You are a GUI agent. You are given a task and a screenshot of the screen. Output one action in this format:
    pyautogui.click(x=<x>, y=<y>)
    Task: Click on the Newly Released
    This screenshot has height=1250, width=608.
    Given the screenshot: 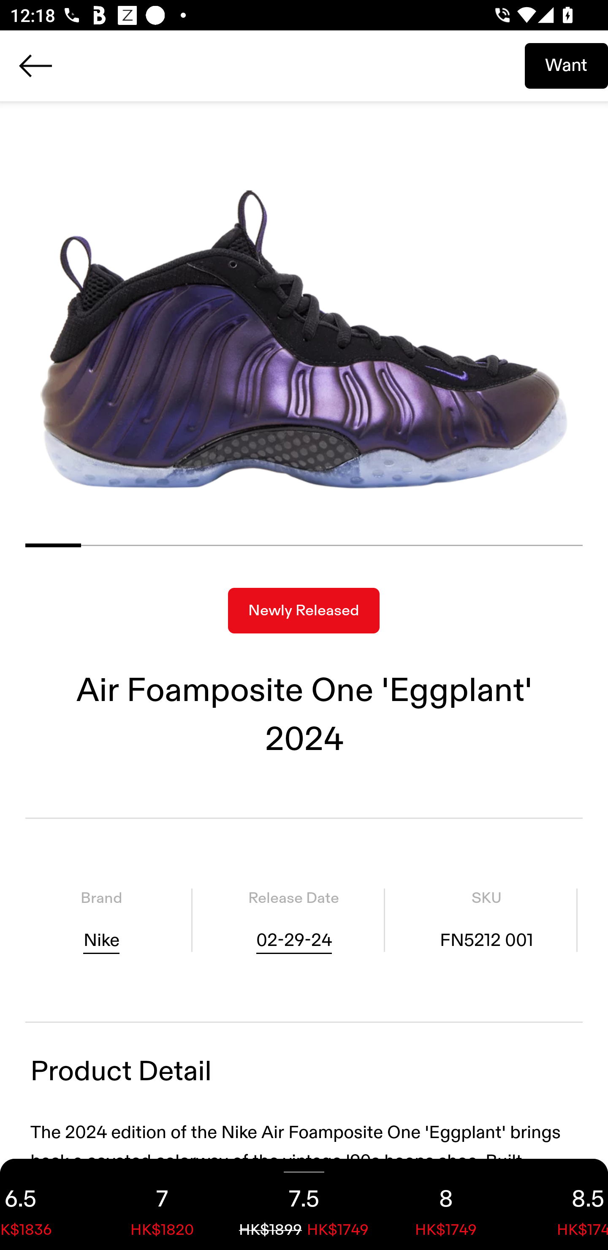 What is the action you would take?
    pyautogui.click(x=304, y=611)
    